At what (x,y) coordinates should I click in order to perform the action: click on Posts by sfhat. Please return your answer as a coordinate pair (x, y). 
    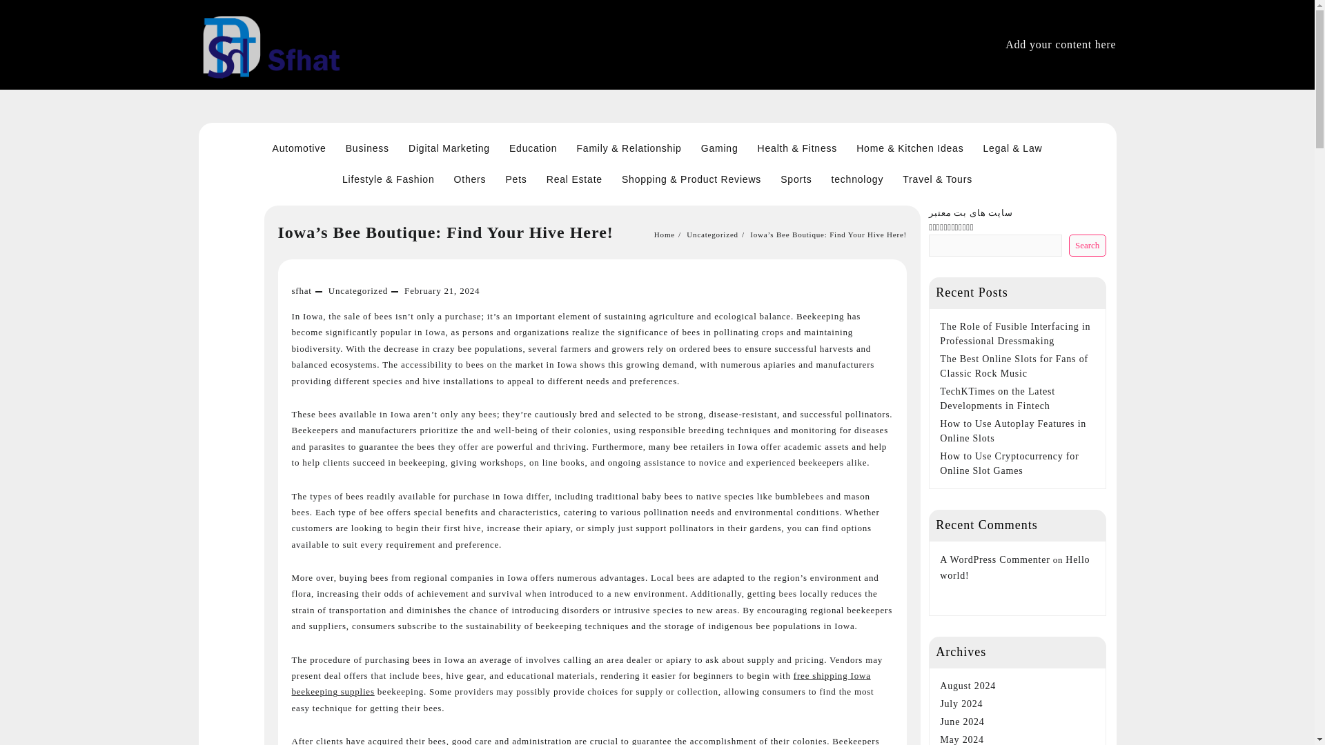
    Looking at the image, I should click on (301, 290).